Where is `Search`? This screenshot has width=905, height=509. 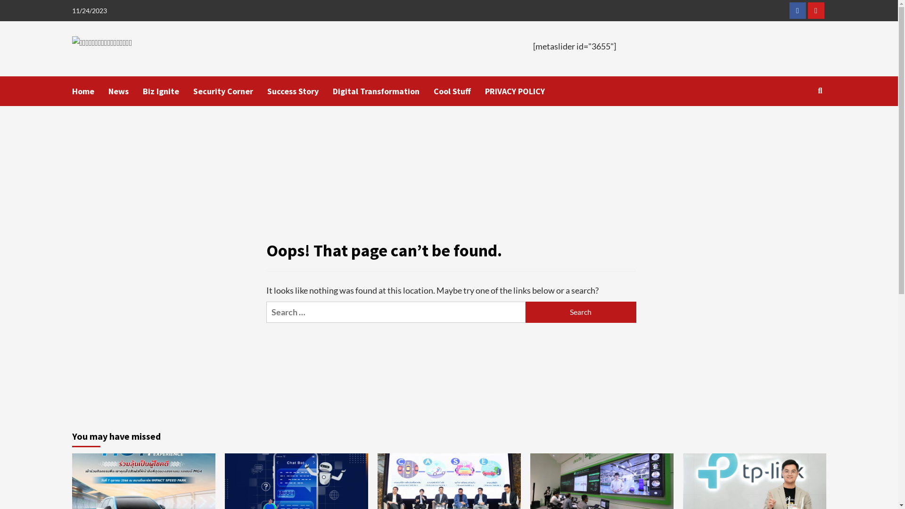
Search is located at coordinates (581, 312).